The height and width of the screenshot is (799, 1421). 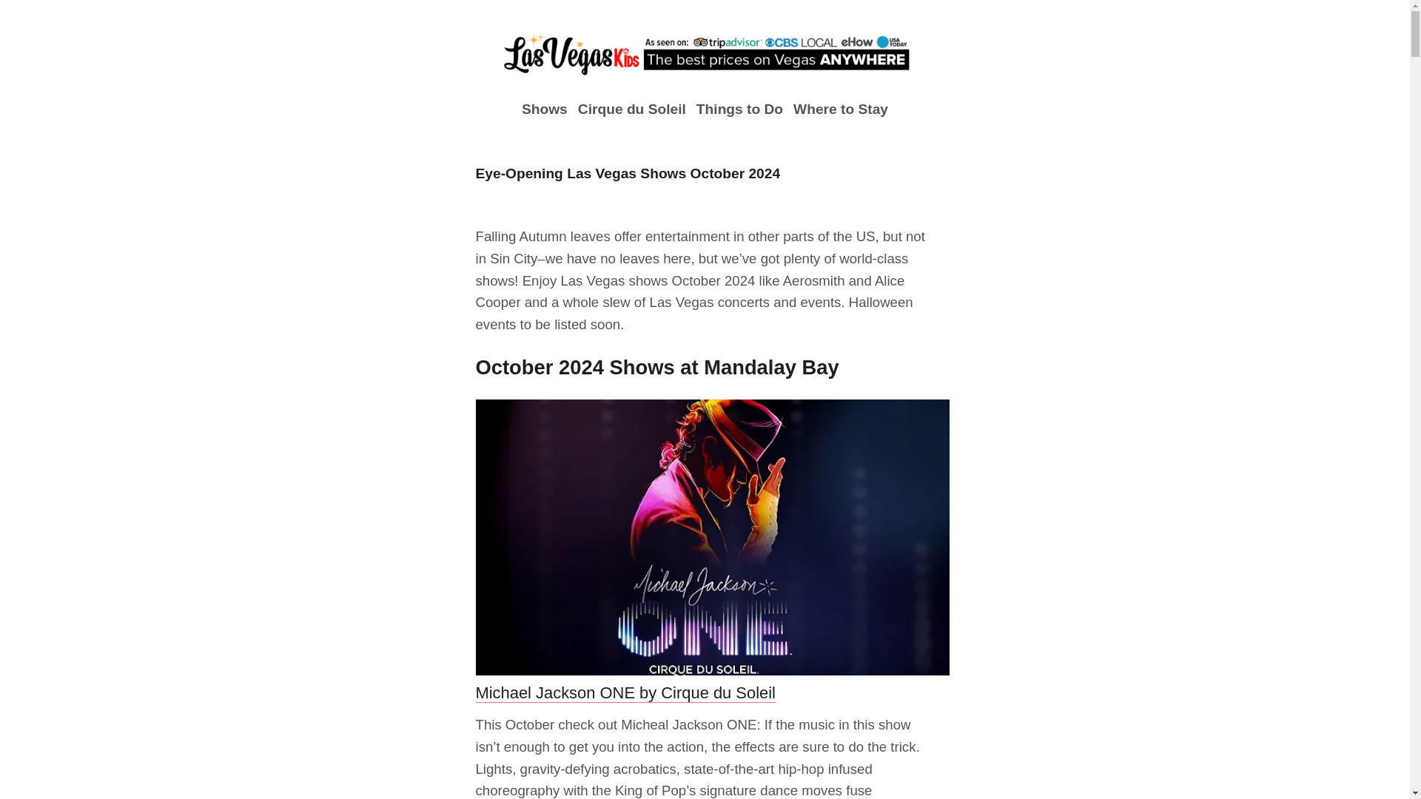 I want to click on Where to Stay, so click(x=841, y=109).